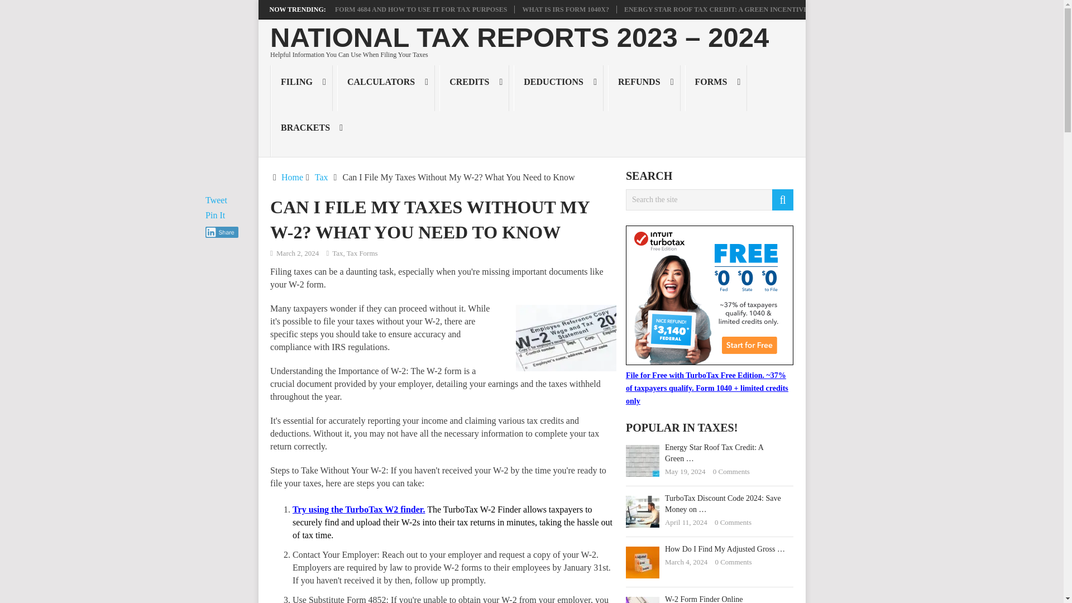 This screenshot has width=1072, height=603. Describe the element at coordinates (565, 9) in the screenshot. I see `What is IRS Form 1040X?` at that location.